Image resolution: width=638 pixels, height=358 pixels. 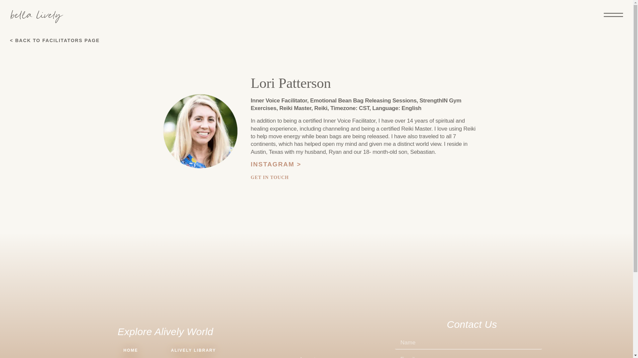 I want to click on HOME, so click(x=131, y=351).